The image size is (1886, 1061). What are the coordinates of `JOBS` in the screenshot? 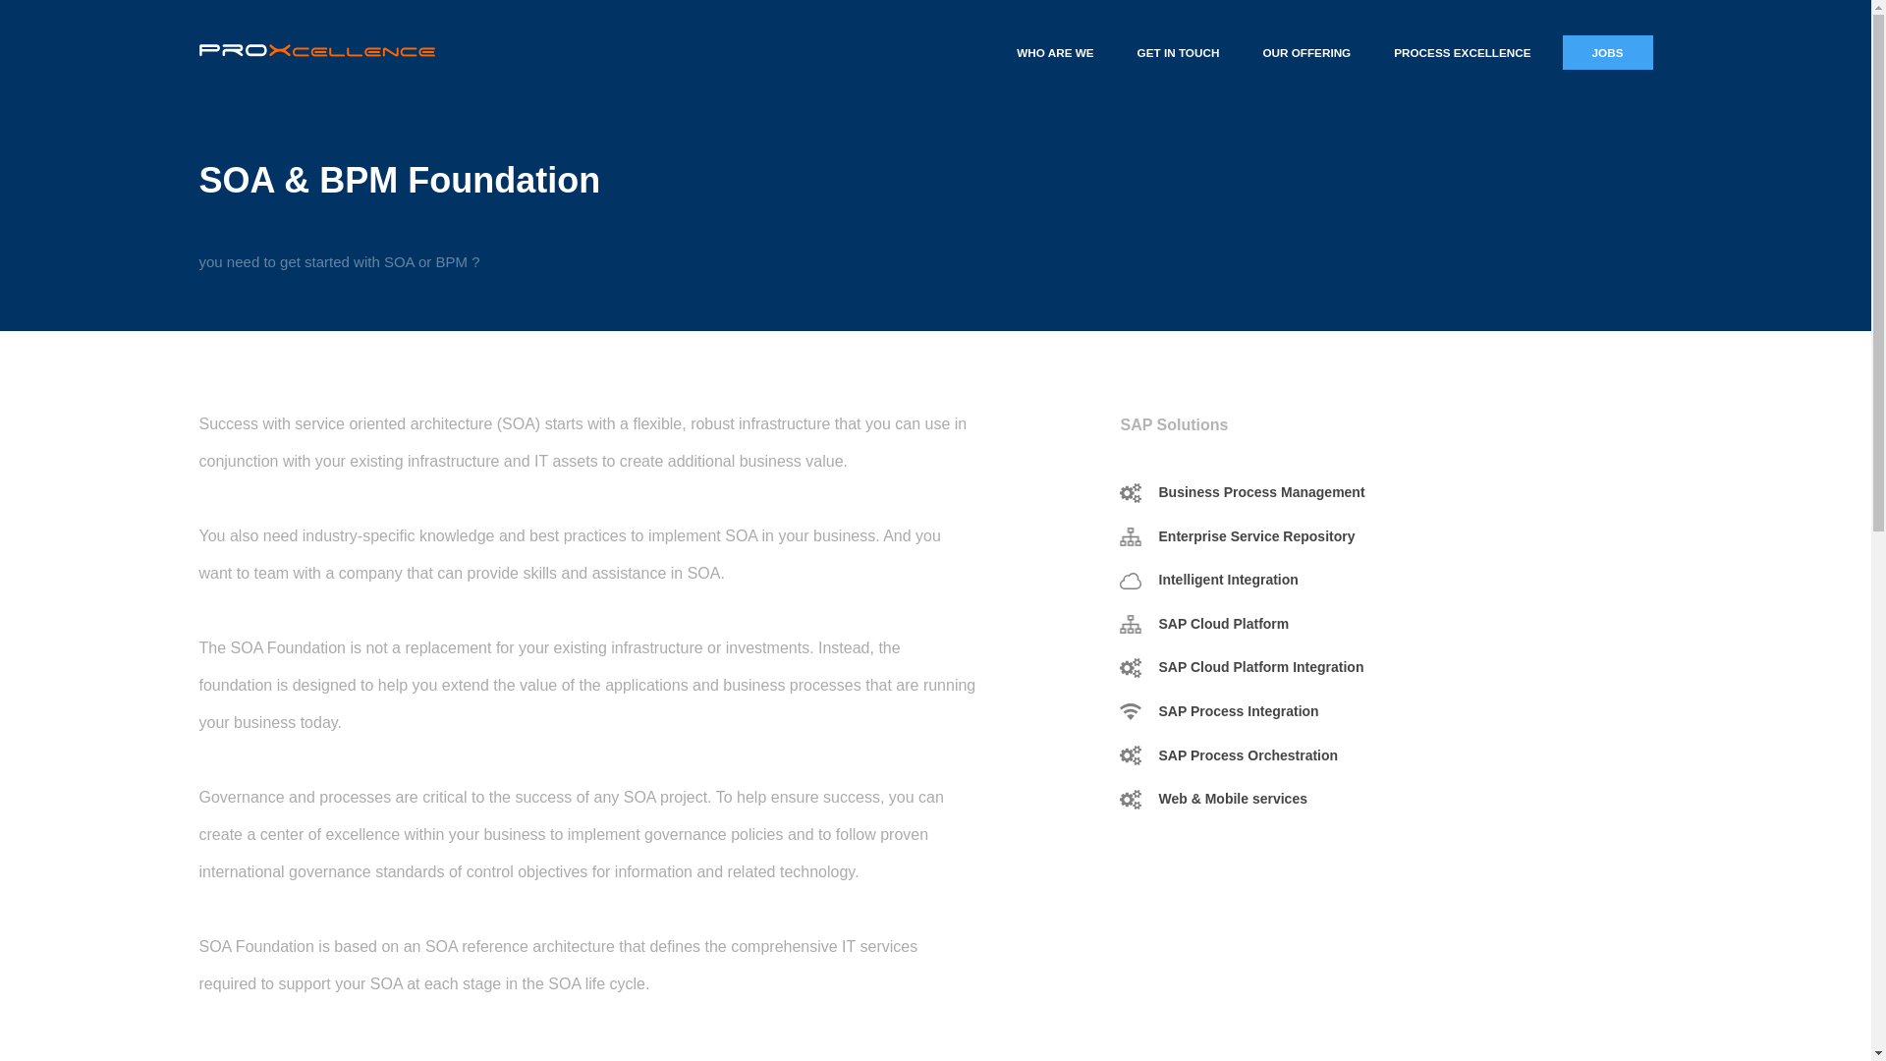 It's located at (1607, 53).